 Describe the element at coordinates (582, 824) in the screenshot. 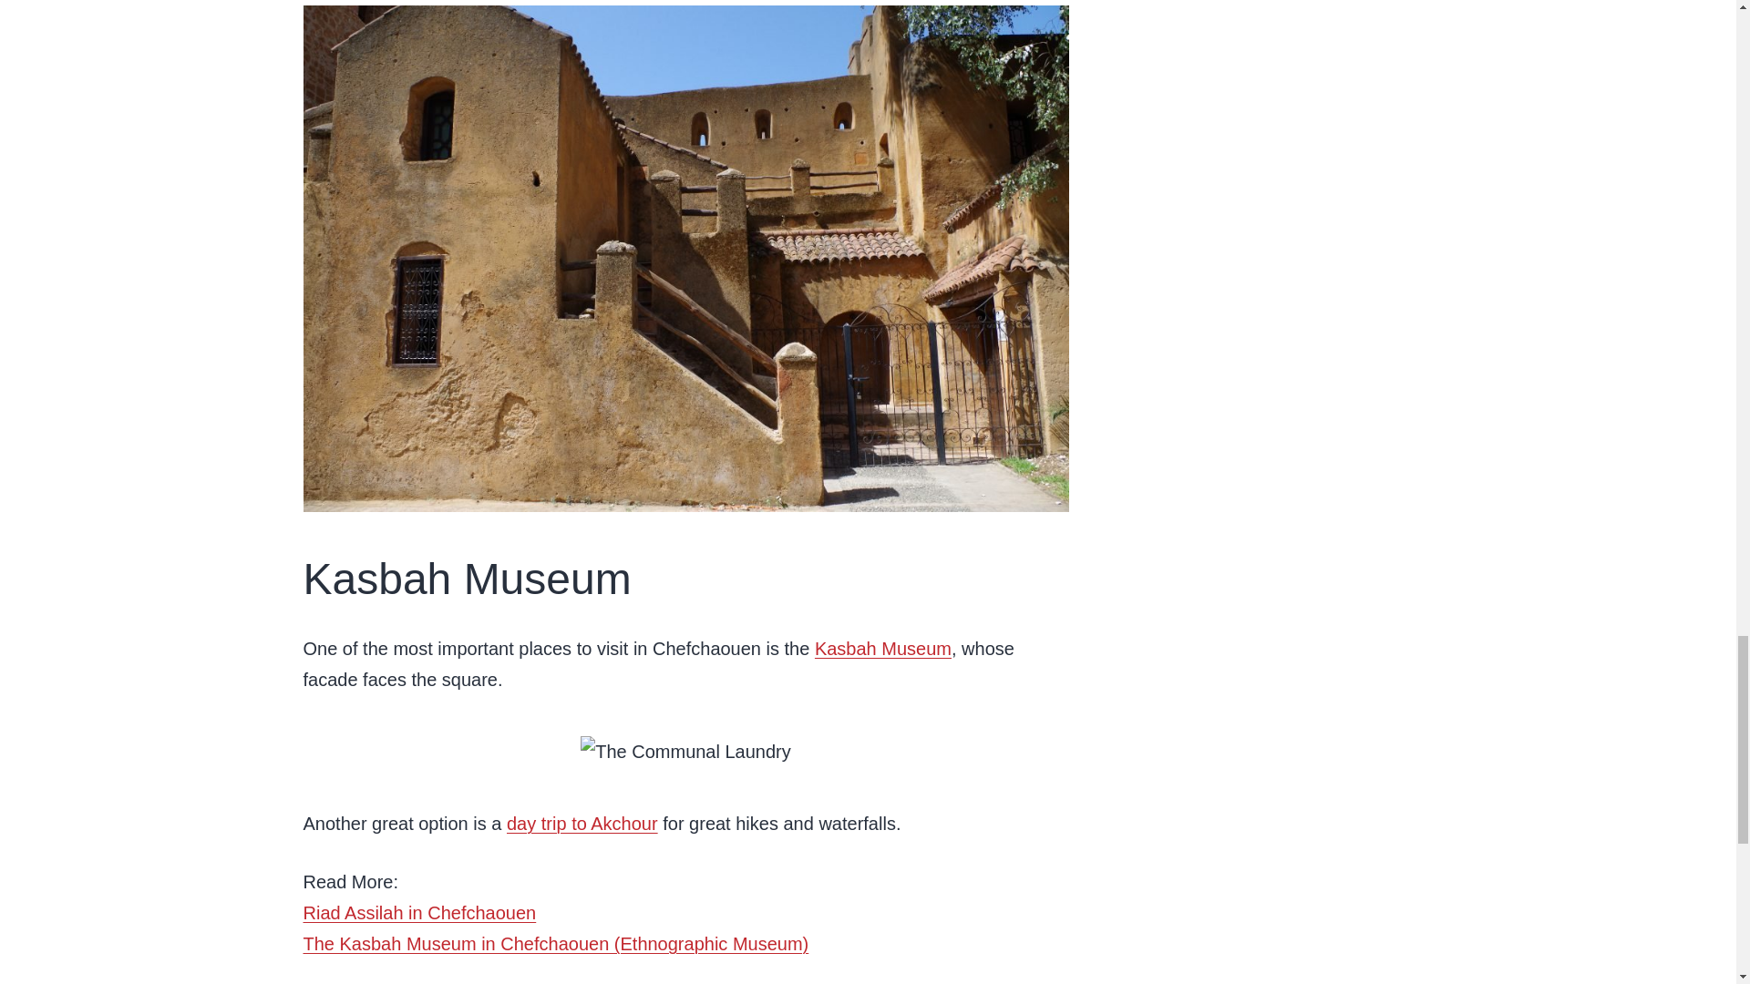

I see `day trip to Akchour` at that location.